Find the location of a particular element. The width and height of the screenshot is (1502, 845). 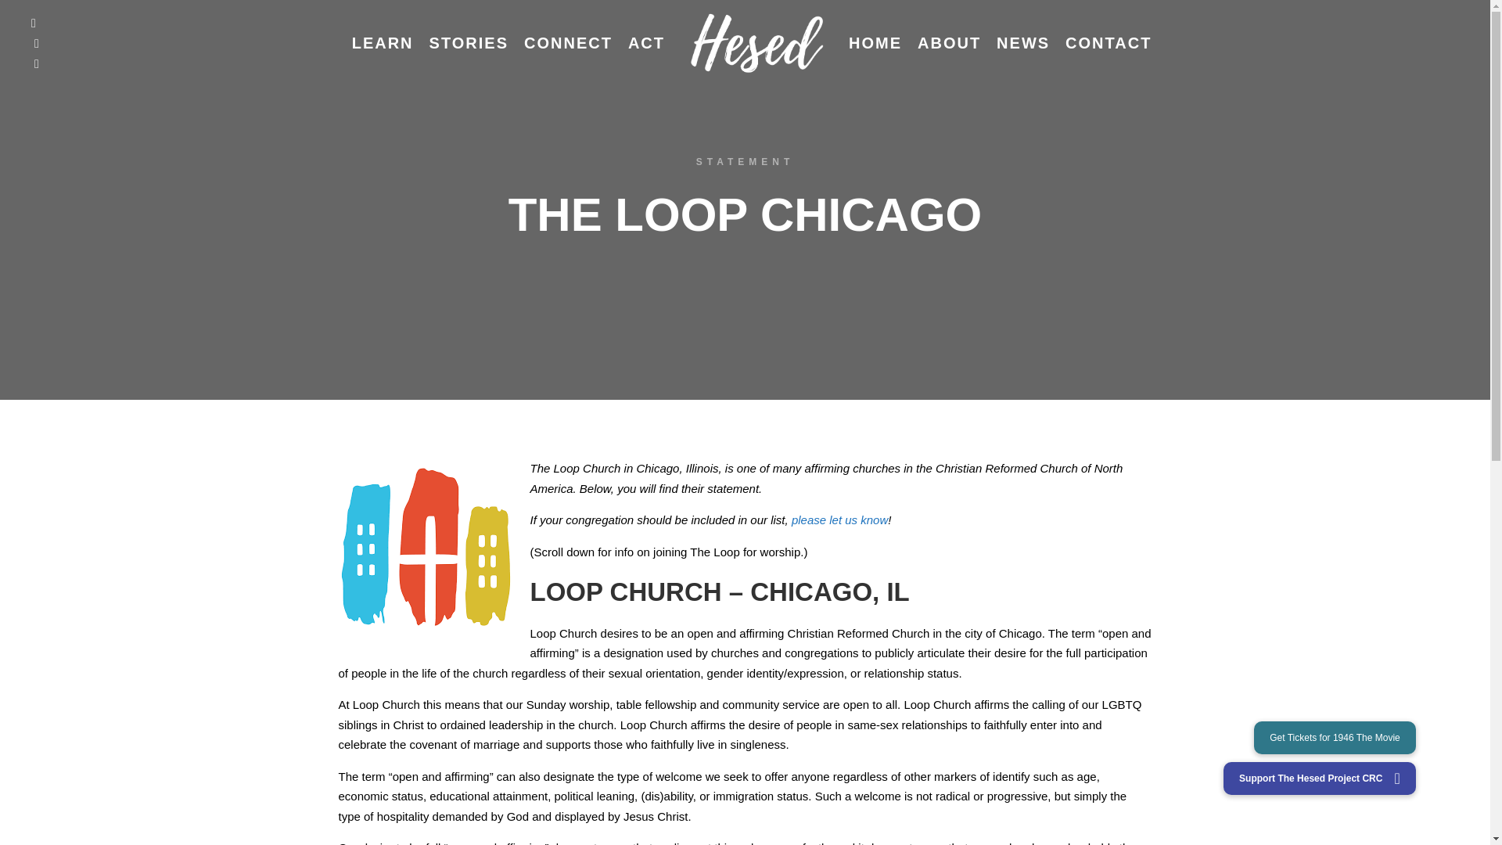

Instagram is located at coordinates (36, 43).